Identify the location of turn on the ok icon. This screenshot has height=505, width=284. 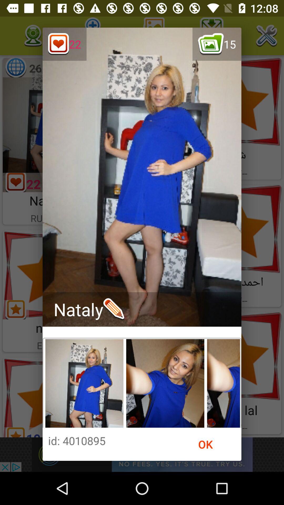
(206, 444).